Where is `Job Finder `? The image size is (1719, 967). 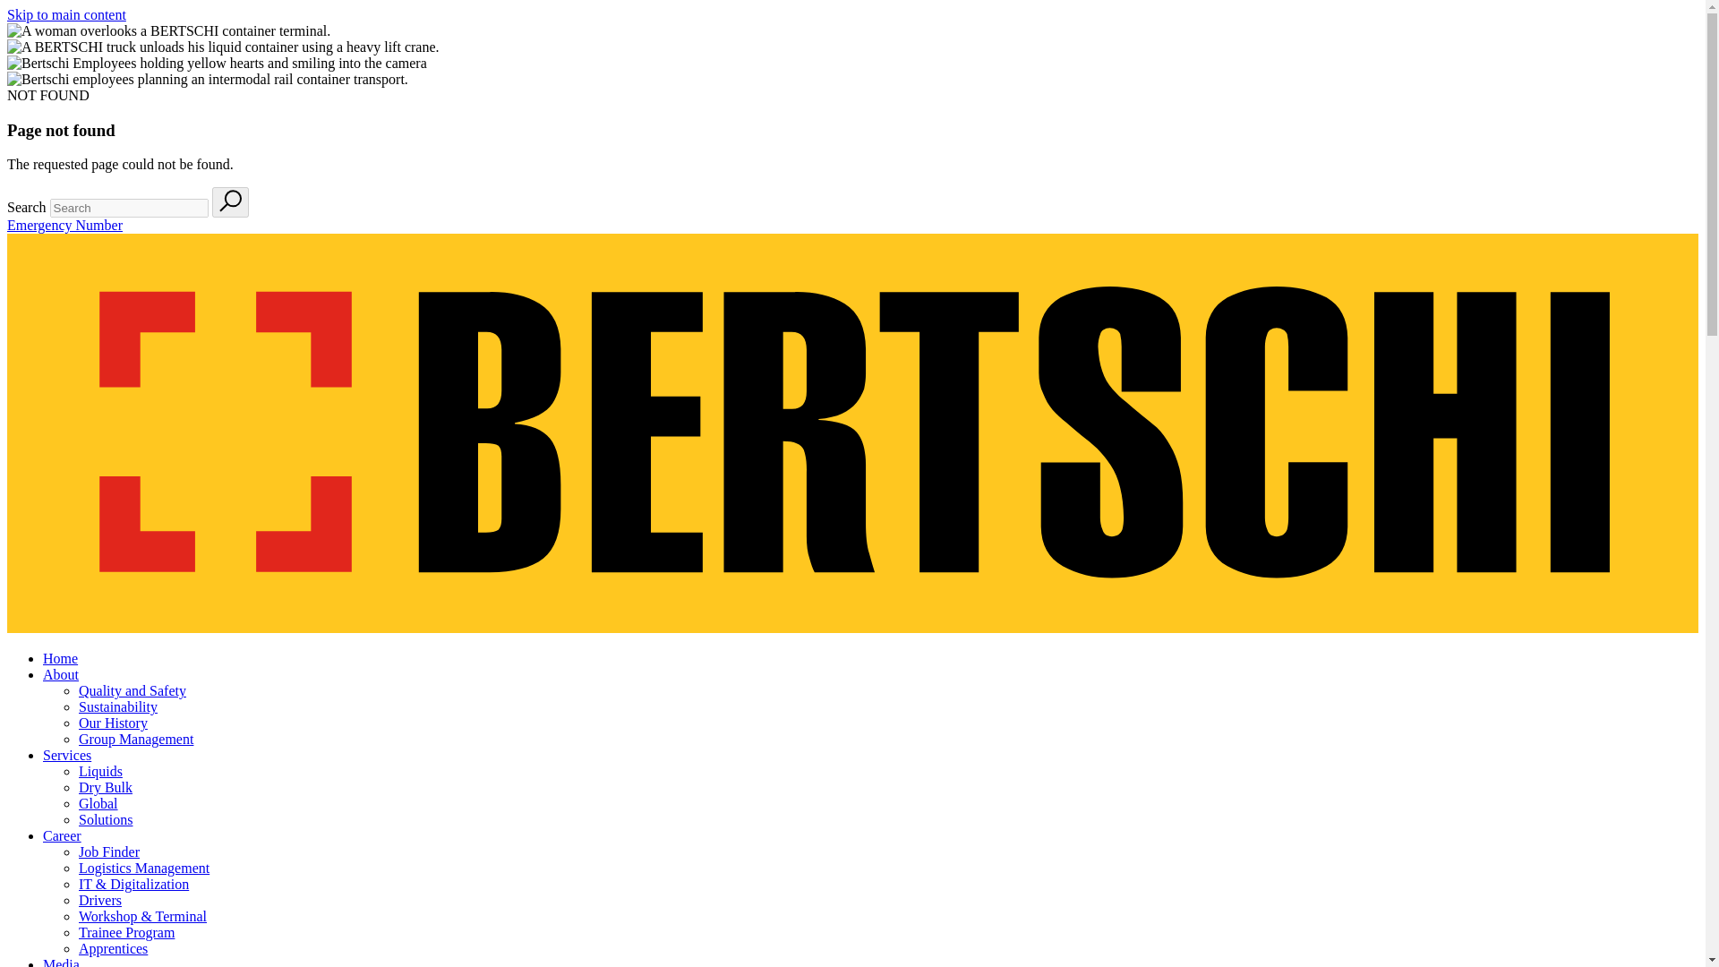
Job Finder  is located at coordinates (109, 851).